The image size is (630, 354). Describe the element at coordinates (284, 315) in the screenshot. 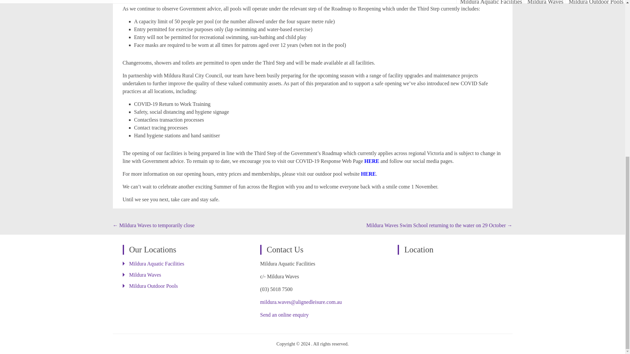

I see `Send an online enquiry` at that location.